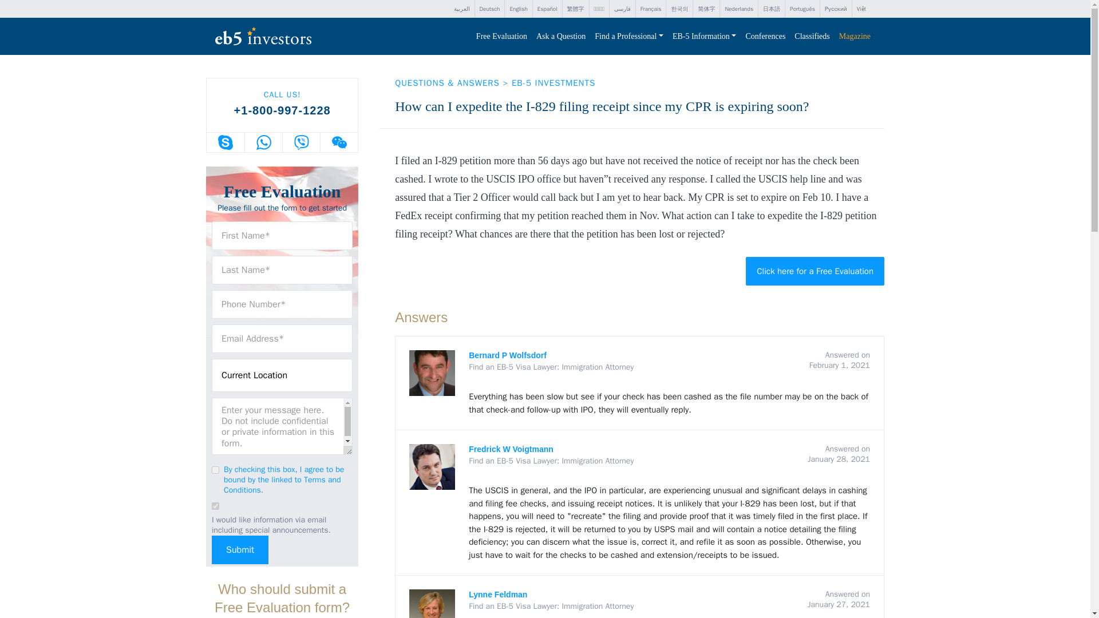 This screenshot has width=1099, height=618. I want to click on Ask a Question, so click(561, 37).